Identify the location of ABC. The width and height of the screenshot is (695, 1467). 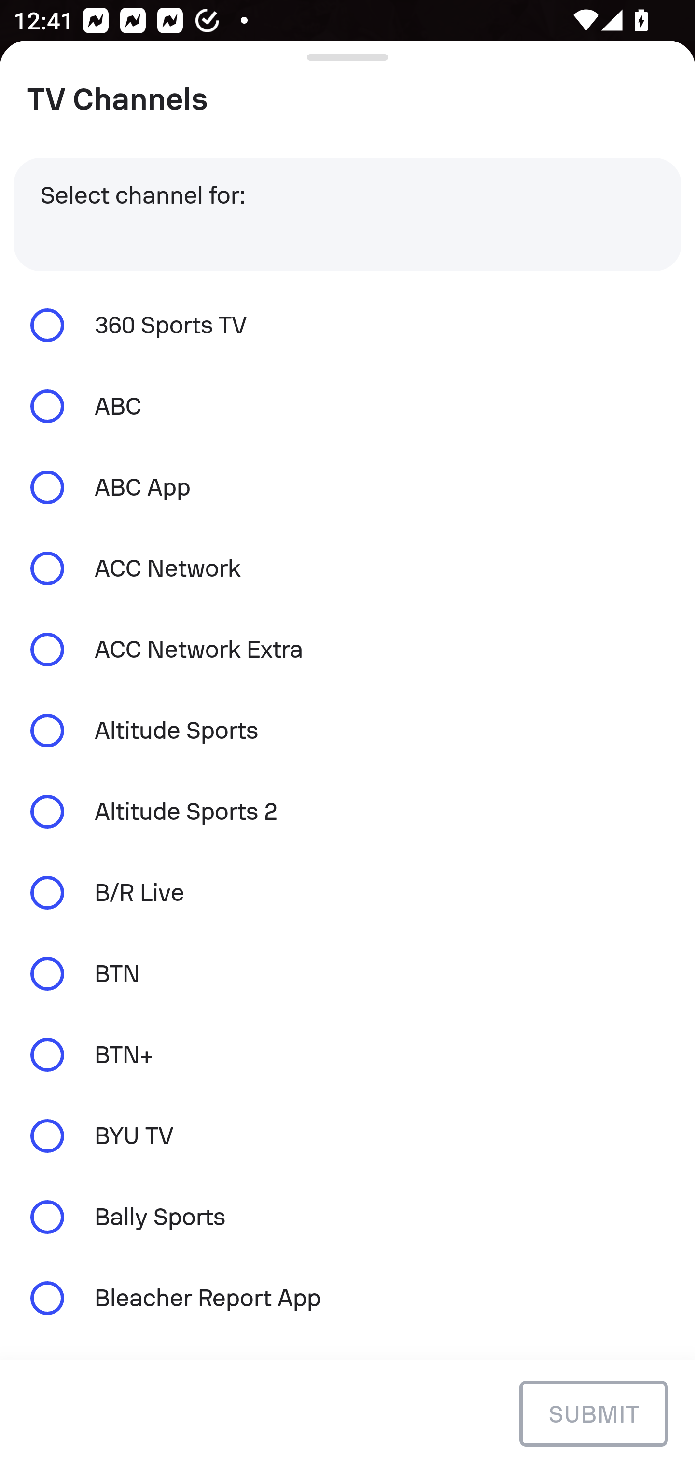
(347, 406).